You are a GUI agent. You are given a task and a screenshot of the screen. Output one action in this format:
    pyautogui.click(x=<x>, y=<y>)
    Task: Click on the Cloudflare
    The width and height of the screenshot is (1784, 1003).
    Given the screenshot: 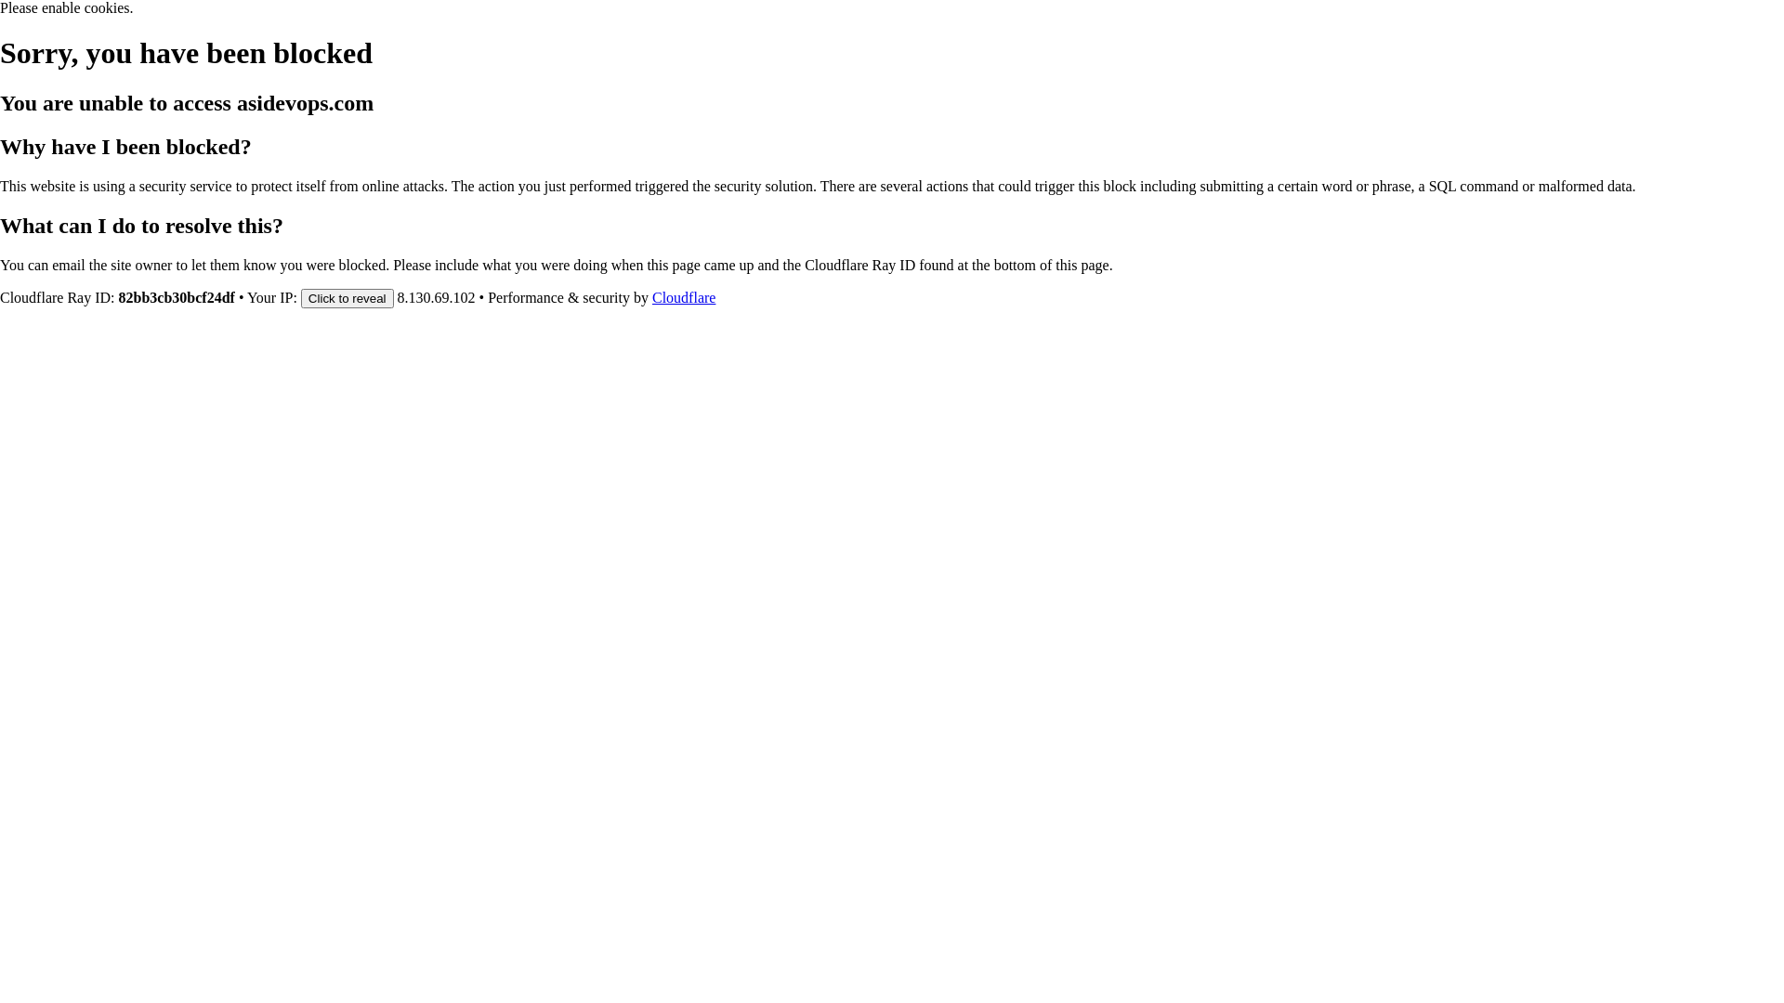 What is the action you would take?
    pyautogui.click(x=684, y=297)
    